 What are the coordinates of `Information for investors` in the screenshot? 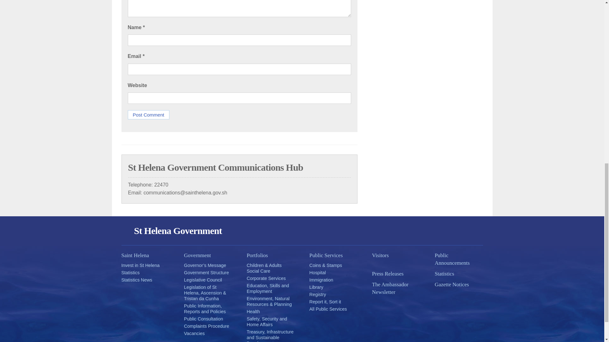 It's located at (140, 265).